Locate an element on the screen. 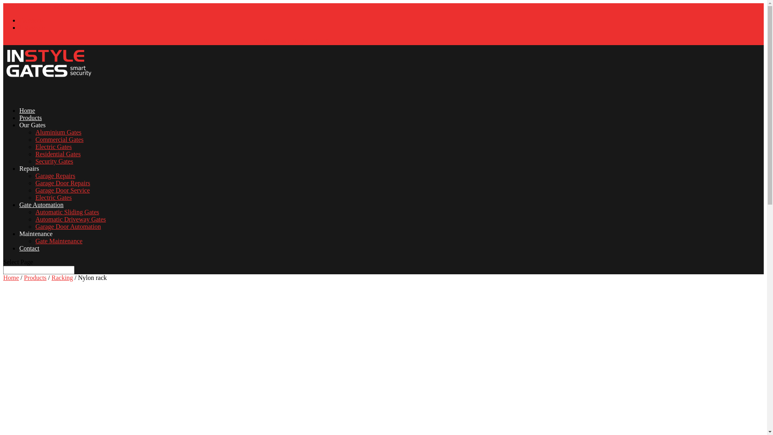  info@instylegates.com.au is located at coordinates (78, 6).